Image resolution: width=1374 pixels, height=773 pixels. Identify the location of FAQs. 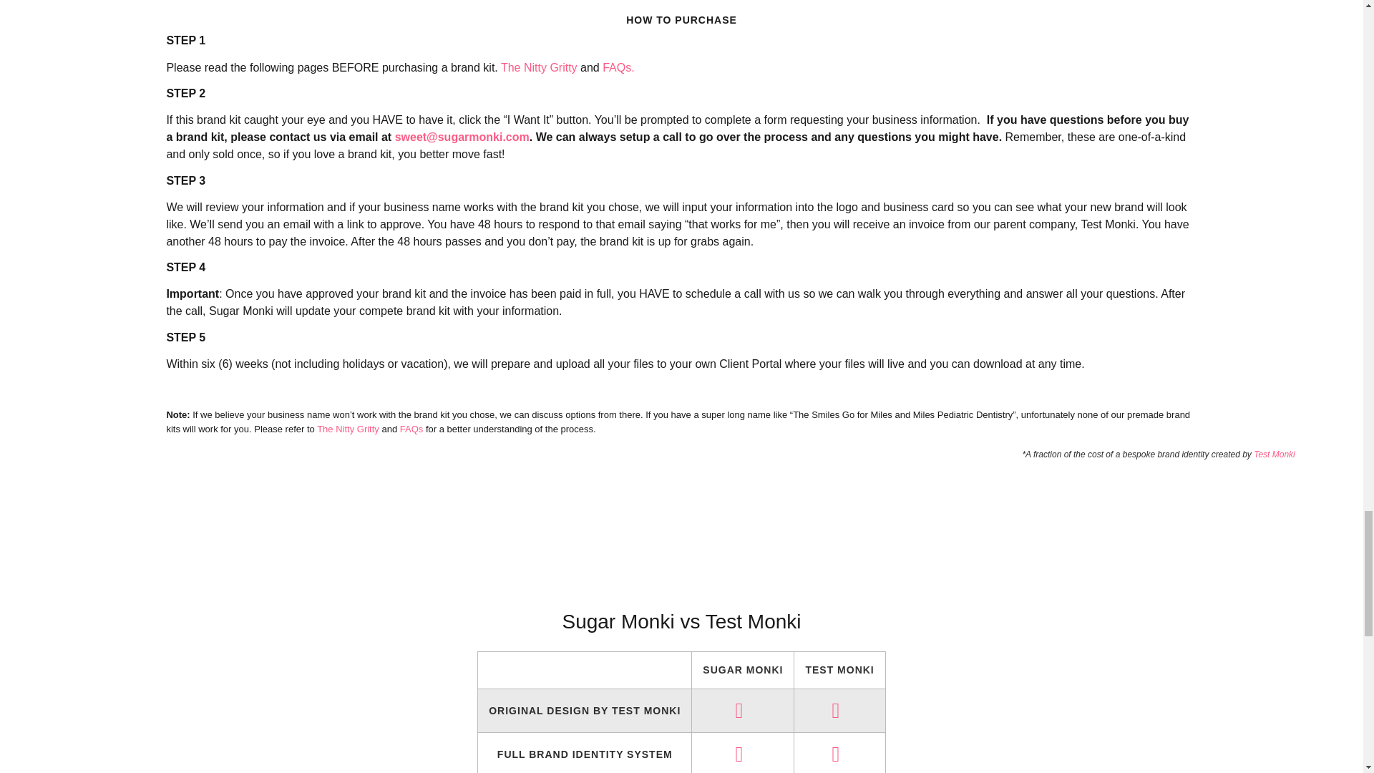
(411, 428).